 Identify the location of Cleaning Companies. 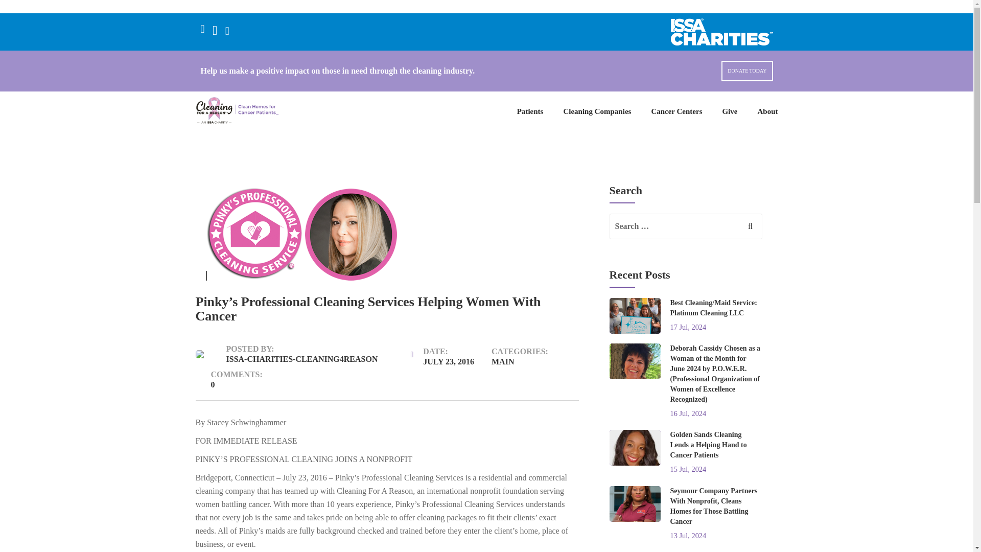
(597, 111).